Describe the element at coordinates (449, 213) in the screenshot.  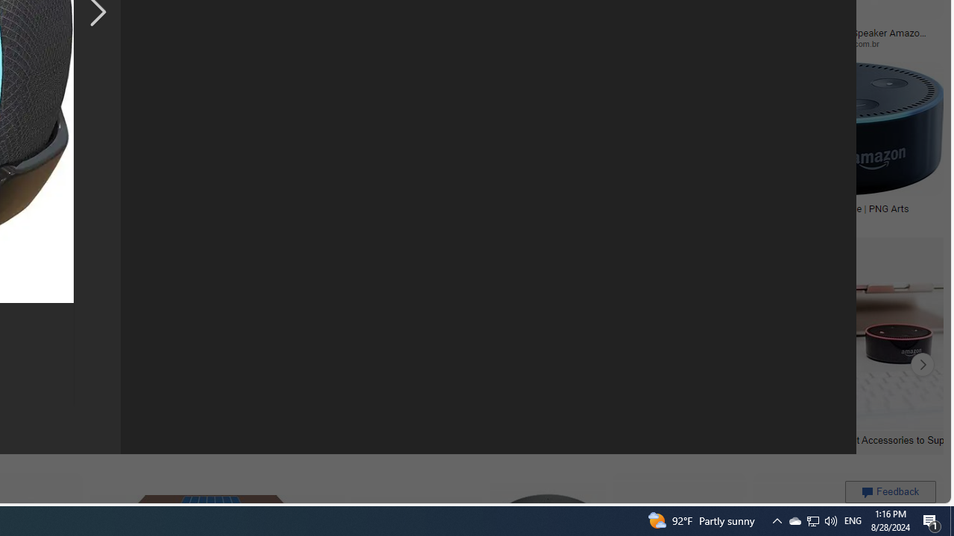
I see `Amazon Echo - Always ready, connected and fast. Just ask.` at that location.